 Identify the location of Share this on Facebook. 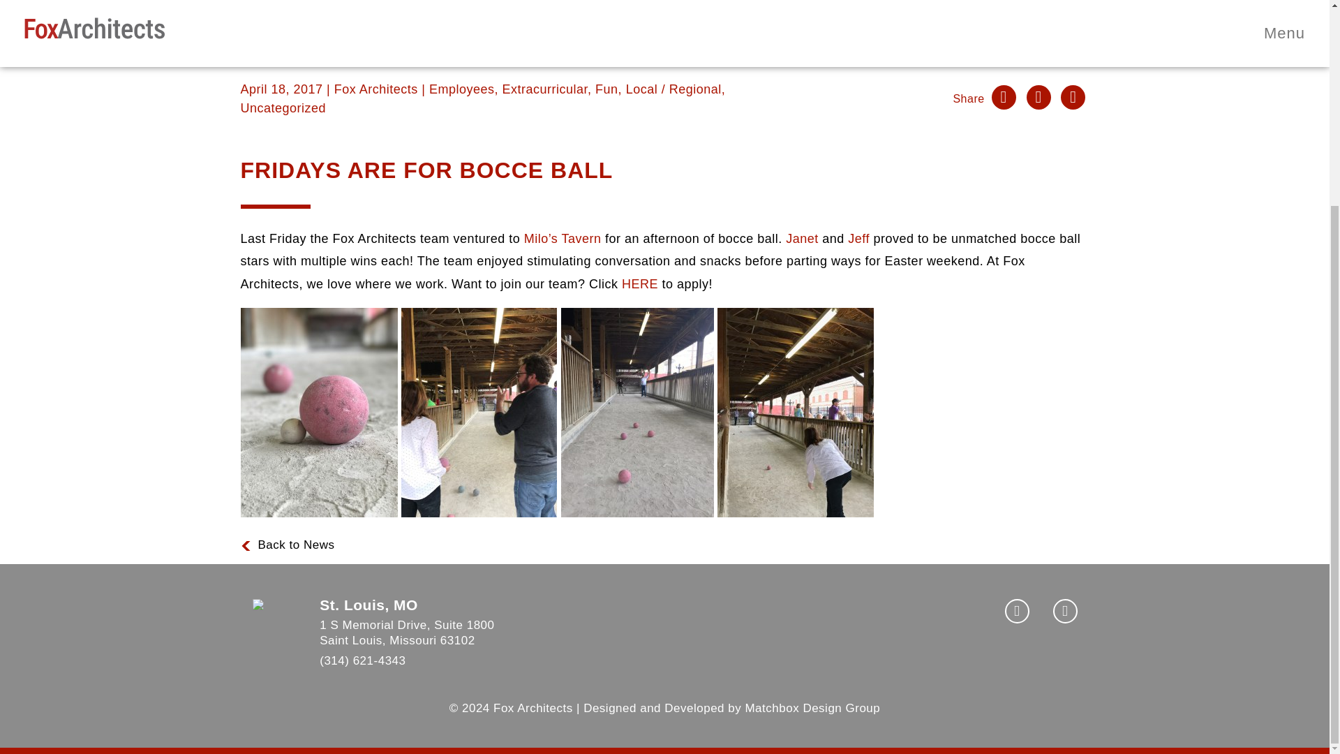
(1004, 97).